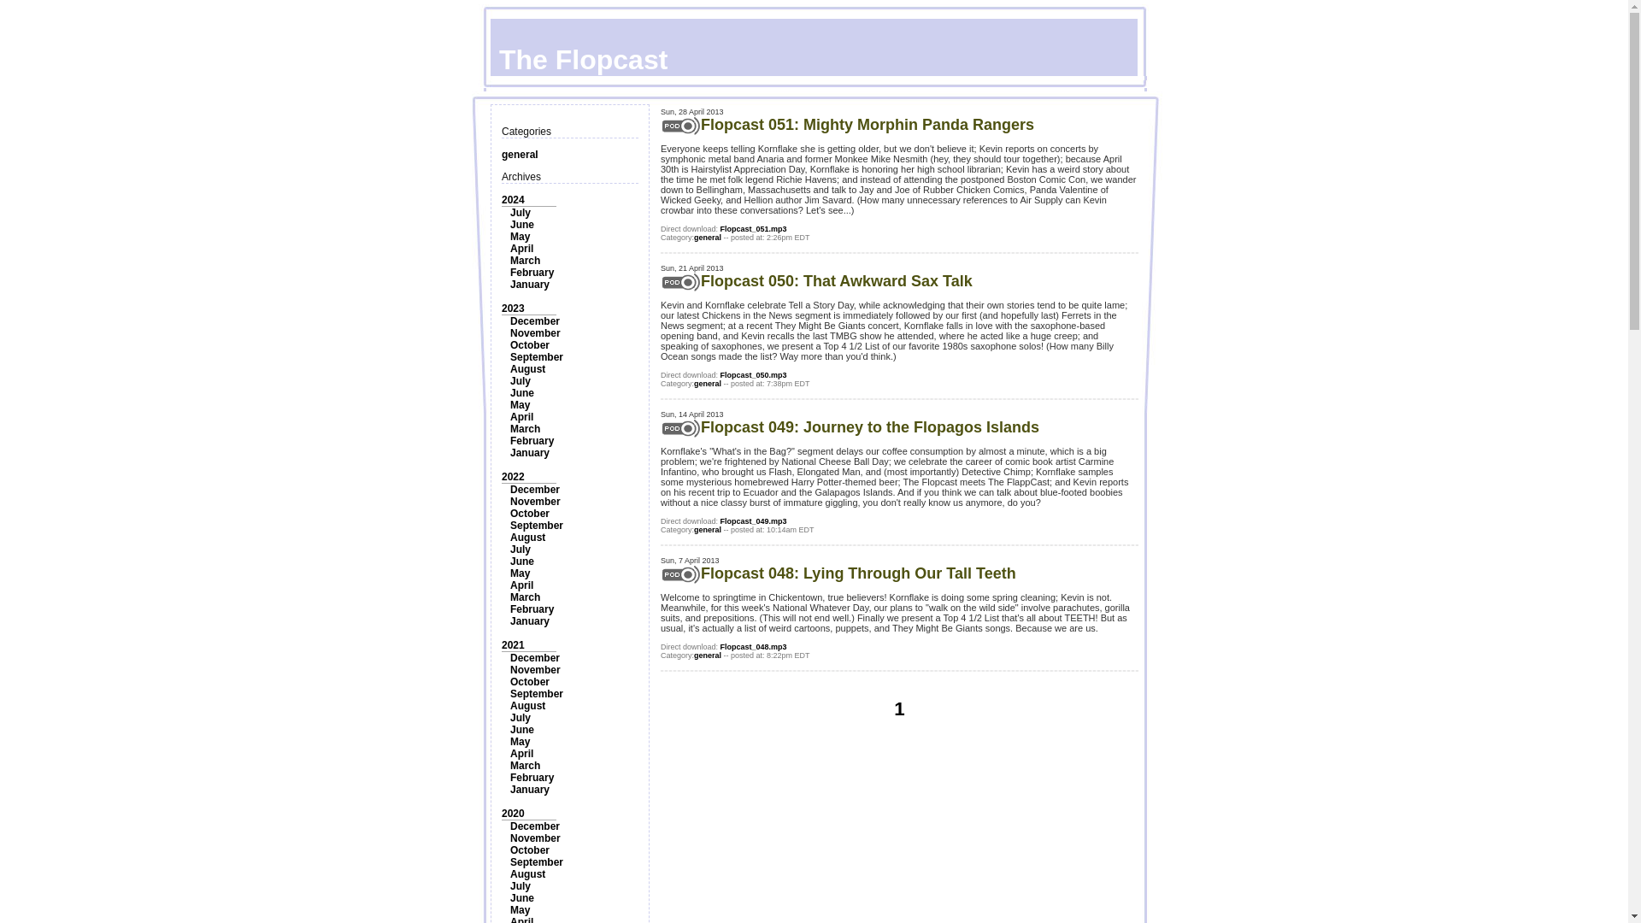 This screenshot has width=1641, height=923. Describe the element at coordinates (521, 416) in the screenshot. I see `April` at that location.